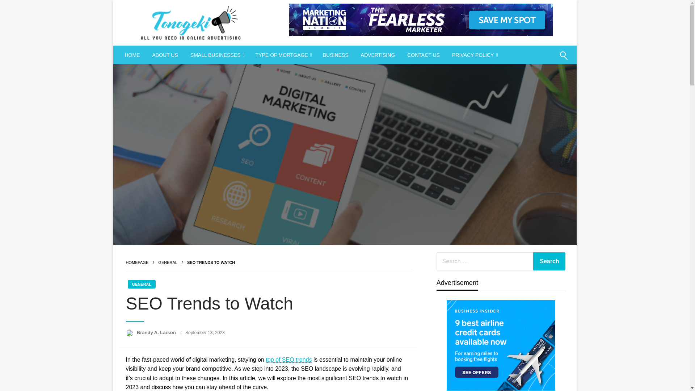 The height and width of the screenshot is (391, 695). Describe the element at coordinates (165, 55) in the screenshot. I see `ABOUT US` at that location.